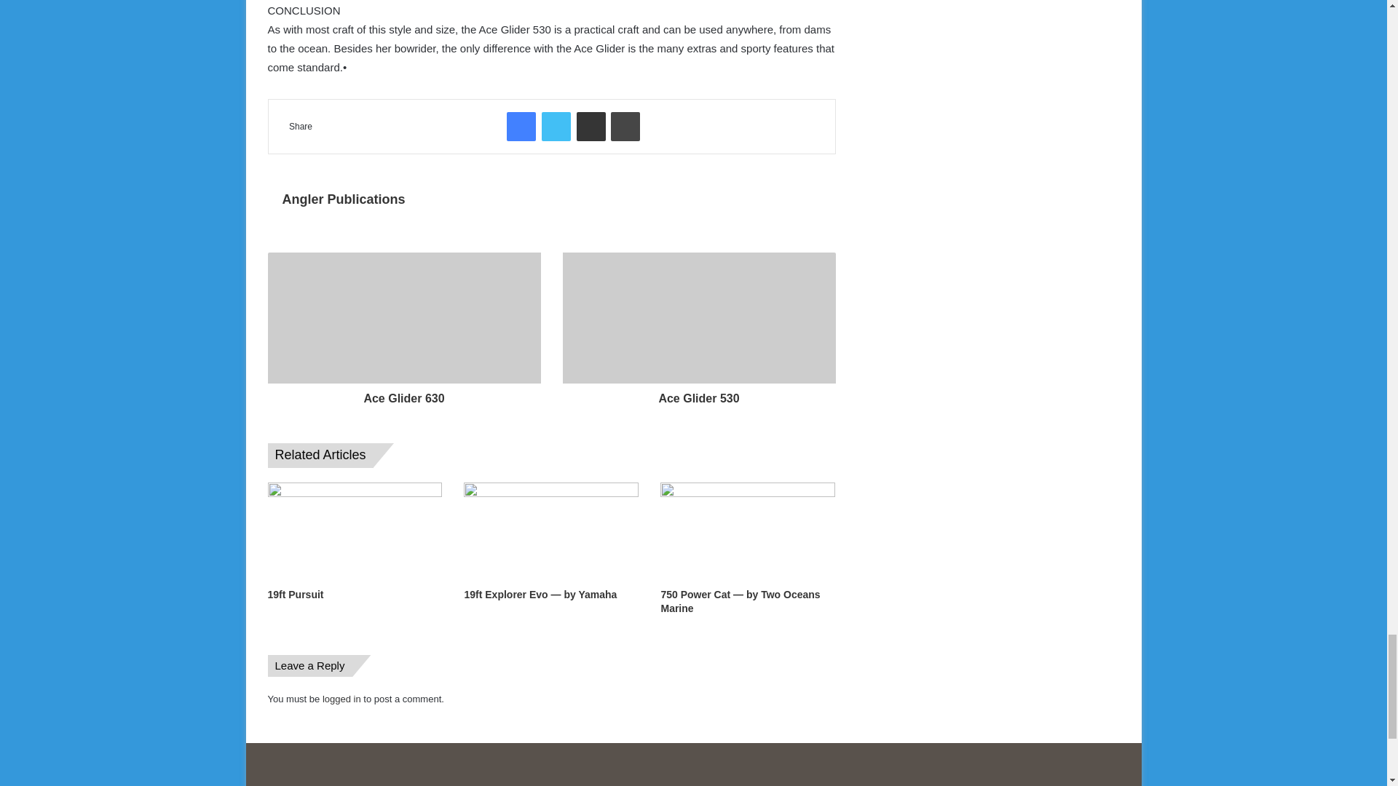 The height and width of the screenshot is (786, 1398). I want to click on Ace Glider 530, so click(698, 395).